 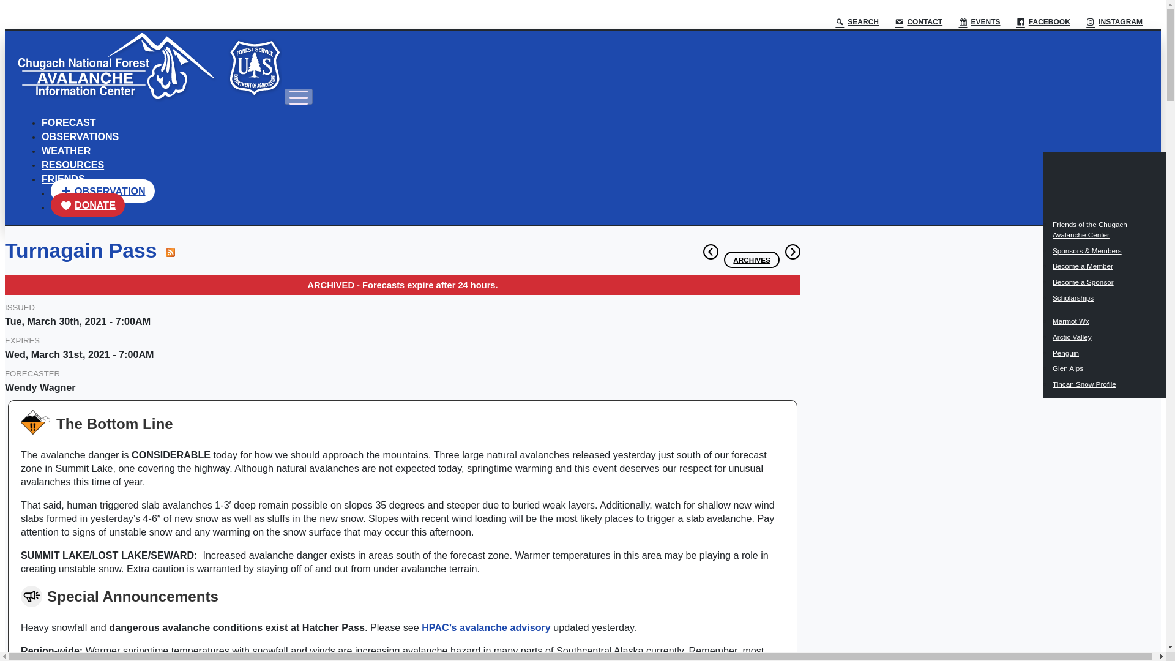 What do you see at coordinates (69, 122) in the screenshot?
I see `Forecast` at bounding box center [69, 122].